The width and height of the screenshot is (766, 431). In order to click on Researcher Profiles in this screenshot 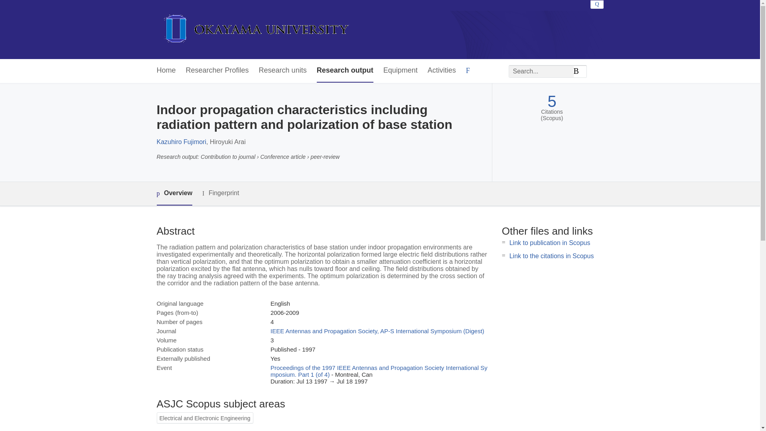, I will do `click(217, 71)`.